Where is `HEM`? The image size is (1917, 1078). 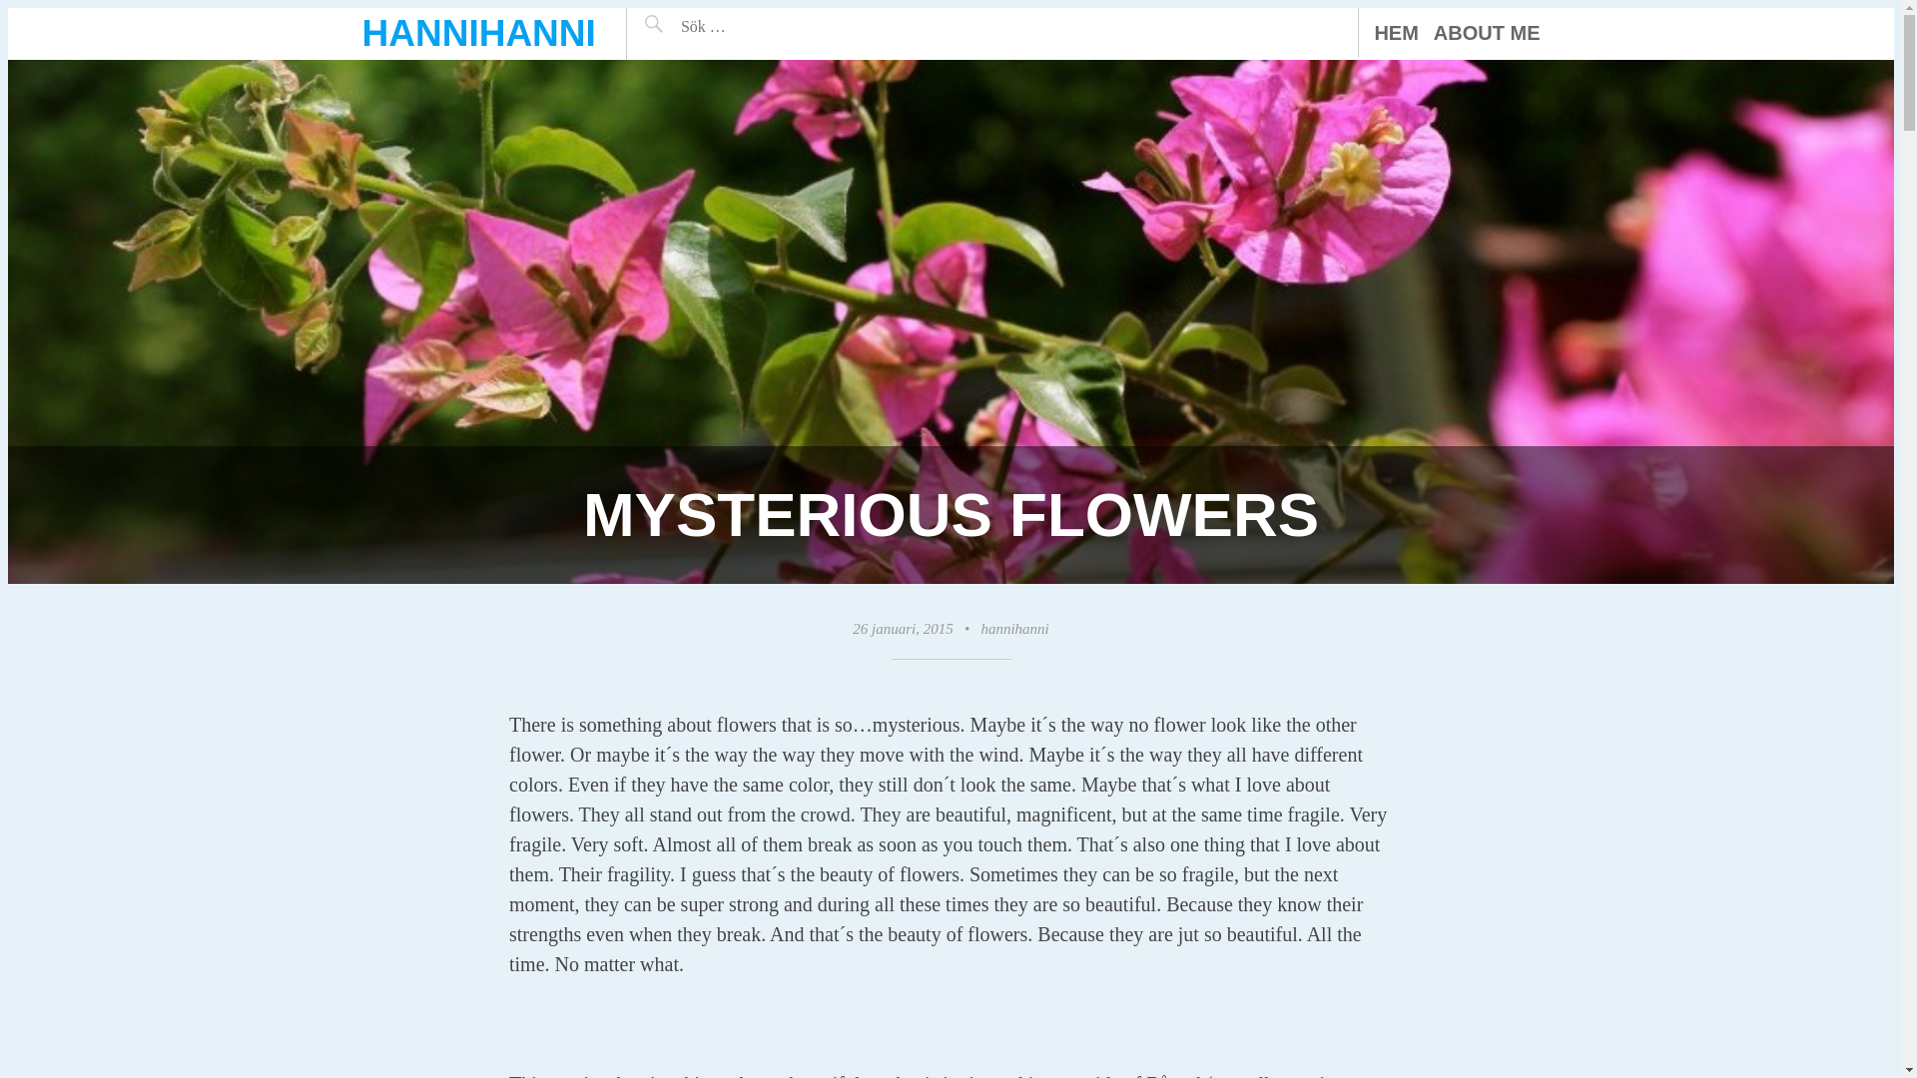
HEM is located at coordinates (1396, 32).